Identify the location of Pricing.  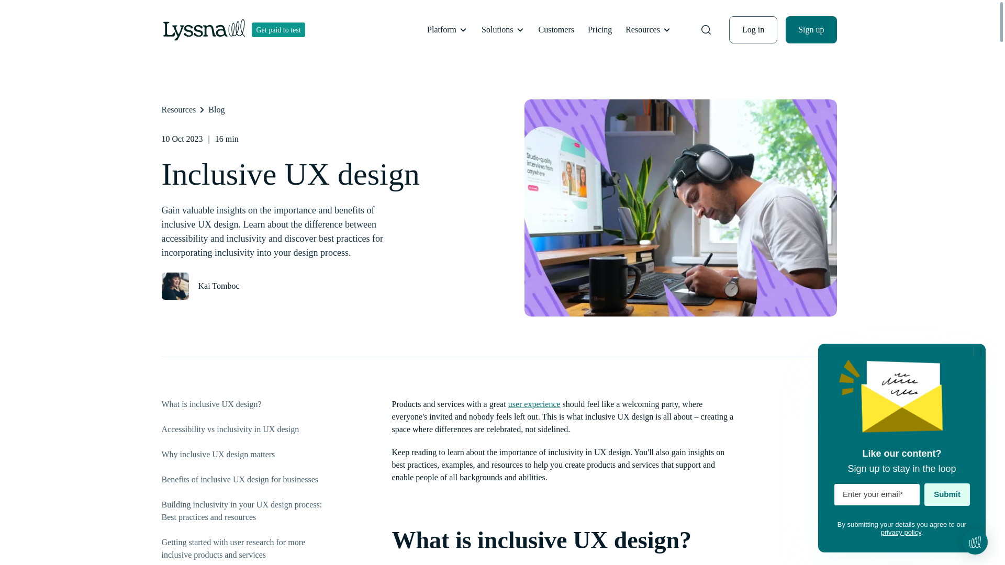
(600, 30).